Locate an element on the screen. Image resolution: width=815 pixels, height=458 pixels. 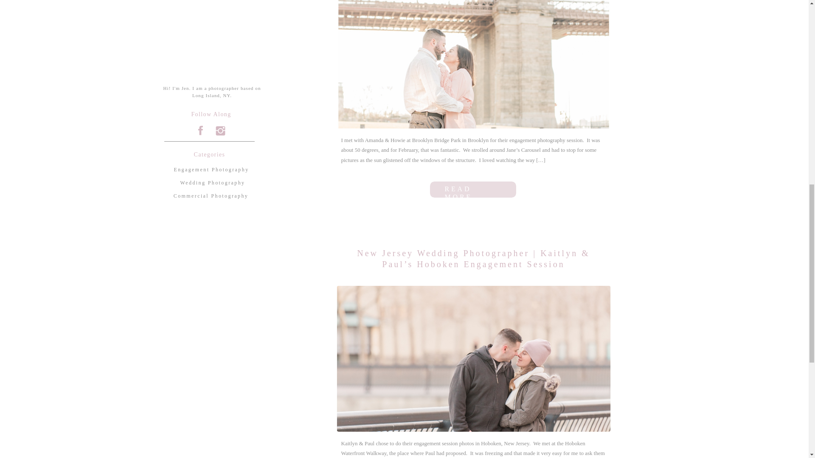
Wedding Photography is located at coordinates (212, 183).